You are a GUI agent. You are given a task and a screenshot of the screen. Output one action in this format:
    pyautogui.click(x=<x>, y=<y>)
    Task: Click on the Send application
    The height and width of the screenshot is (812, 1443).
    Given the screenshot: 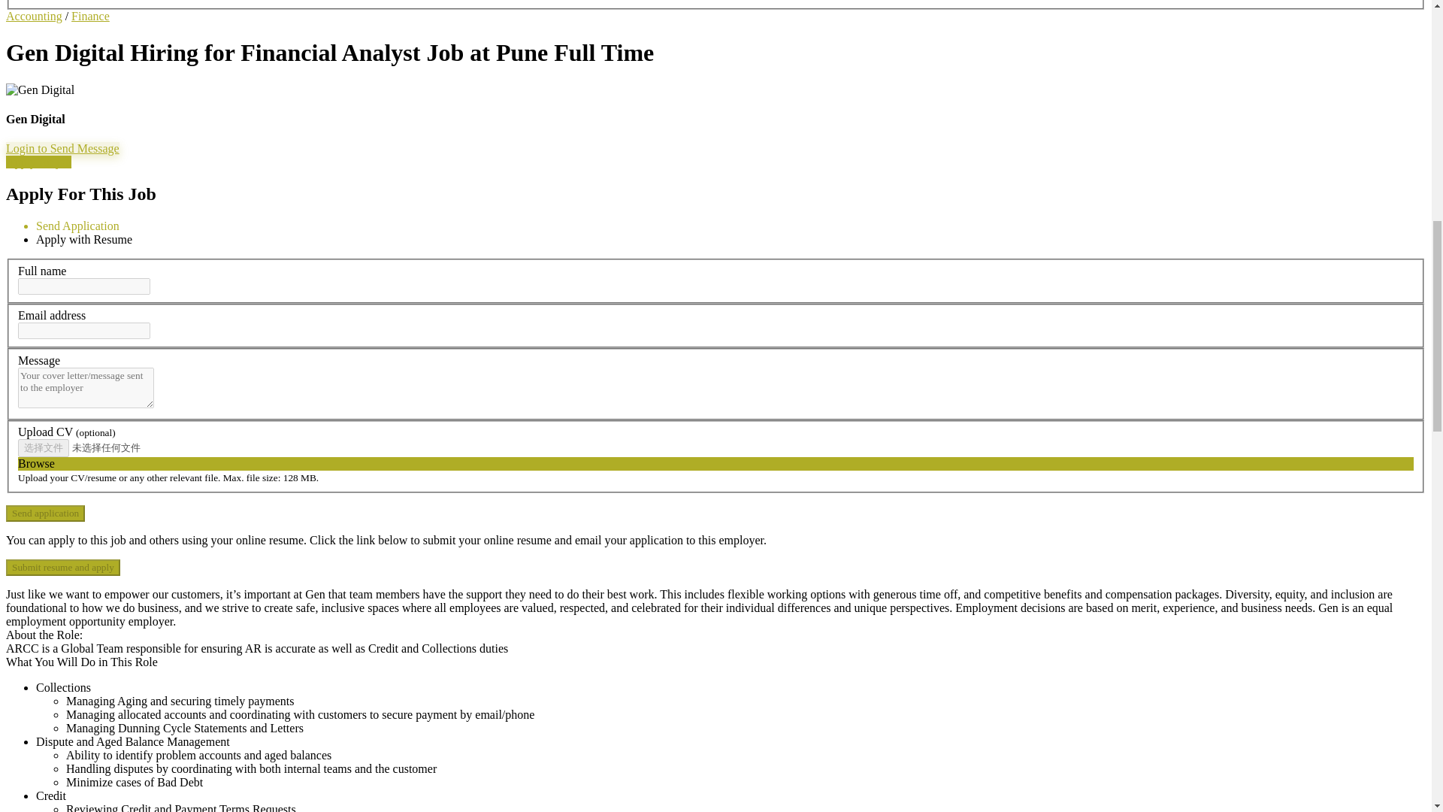 What is the action you would take?
    pyautogui.click(x=45, y=513)
    